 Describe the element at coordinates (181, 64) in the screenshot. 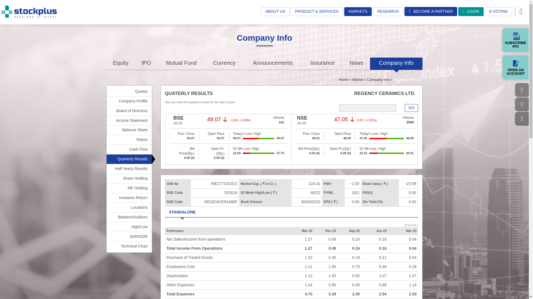

I see `Mutual Fund` at that location.